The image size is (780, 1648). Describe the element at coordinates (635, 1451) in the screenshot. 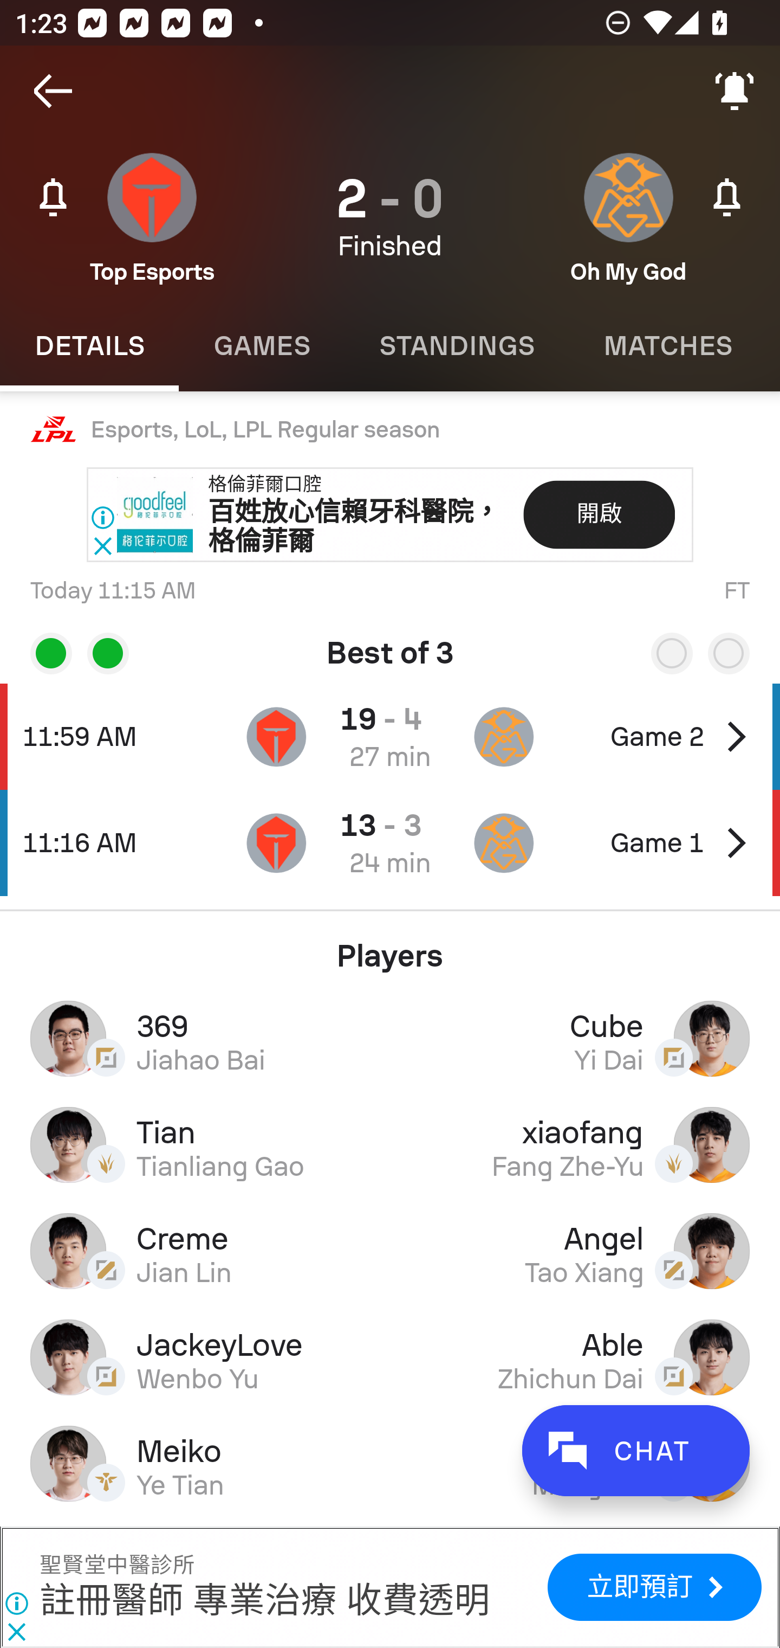

I see `CHAT` at that location.